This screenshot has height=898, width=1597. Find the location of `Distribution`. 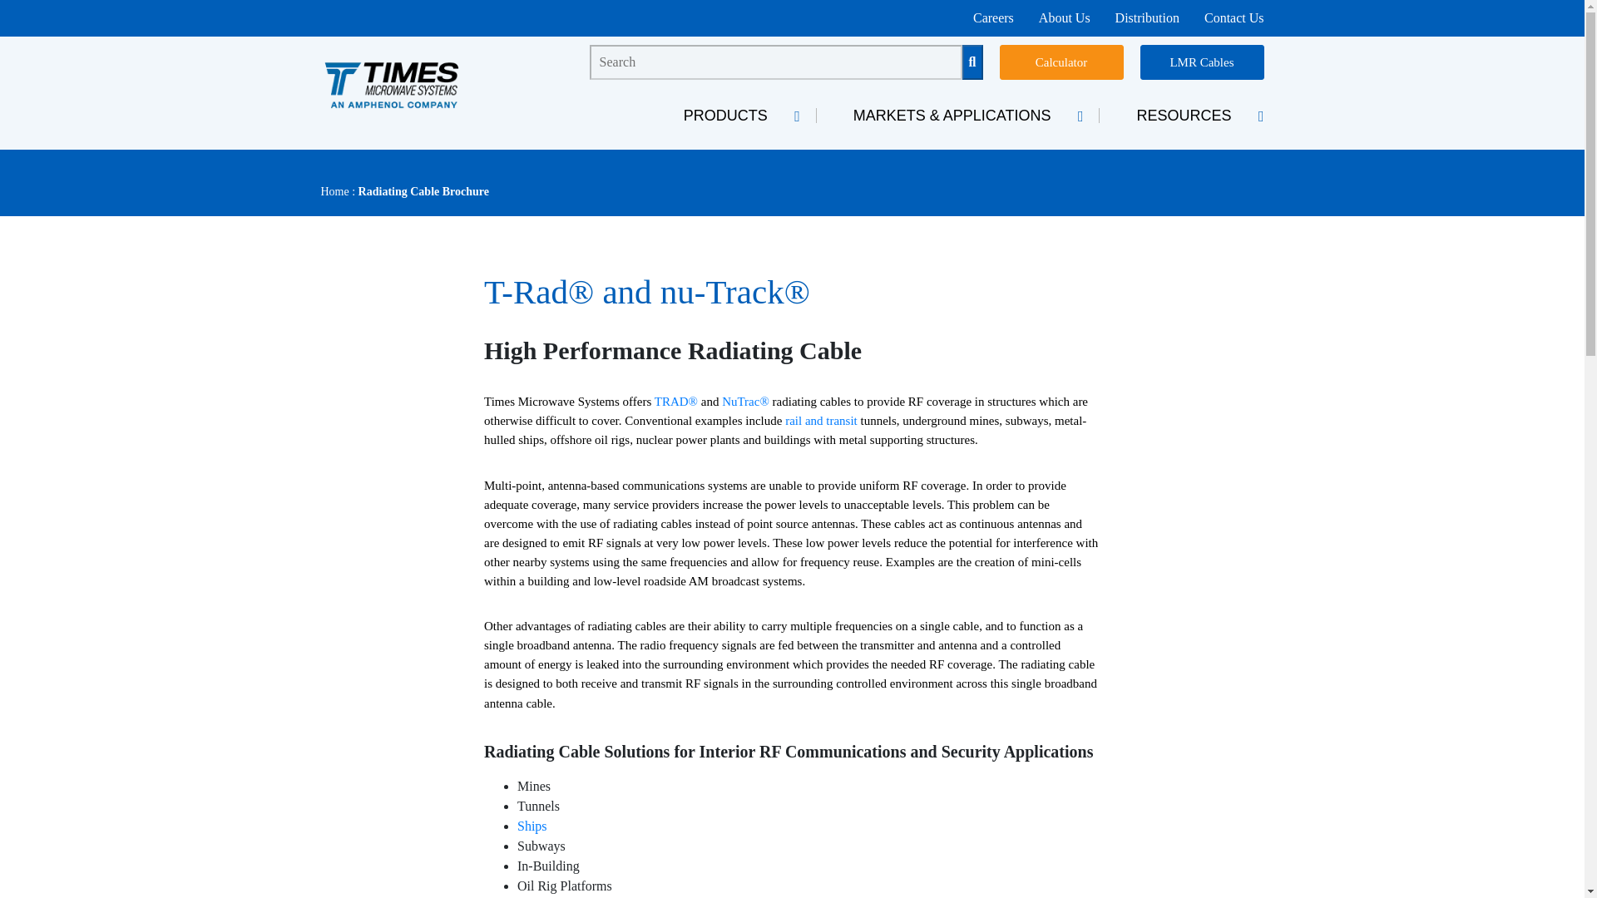

Distribution is located at coordinates (1147, 17).